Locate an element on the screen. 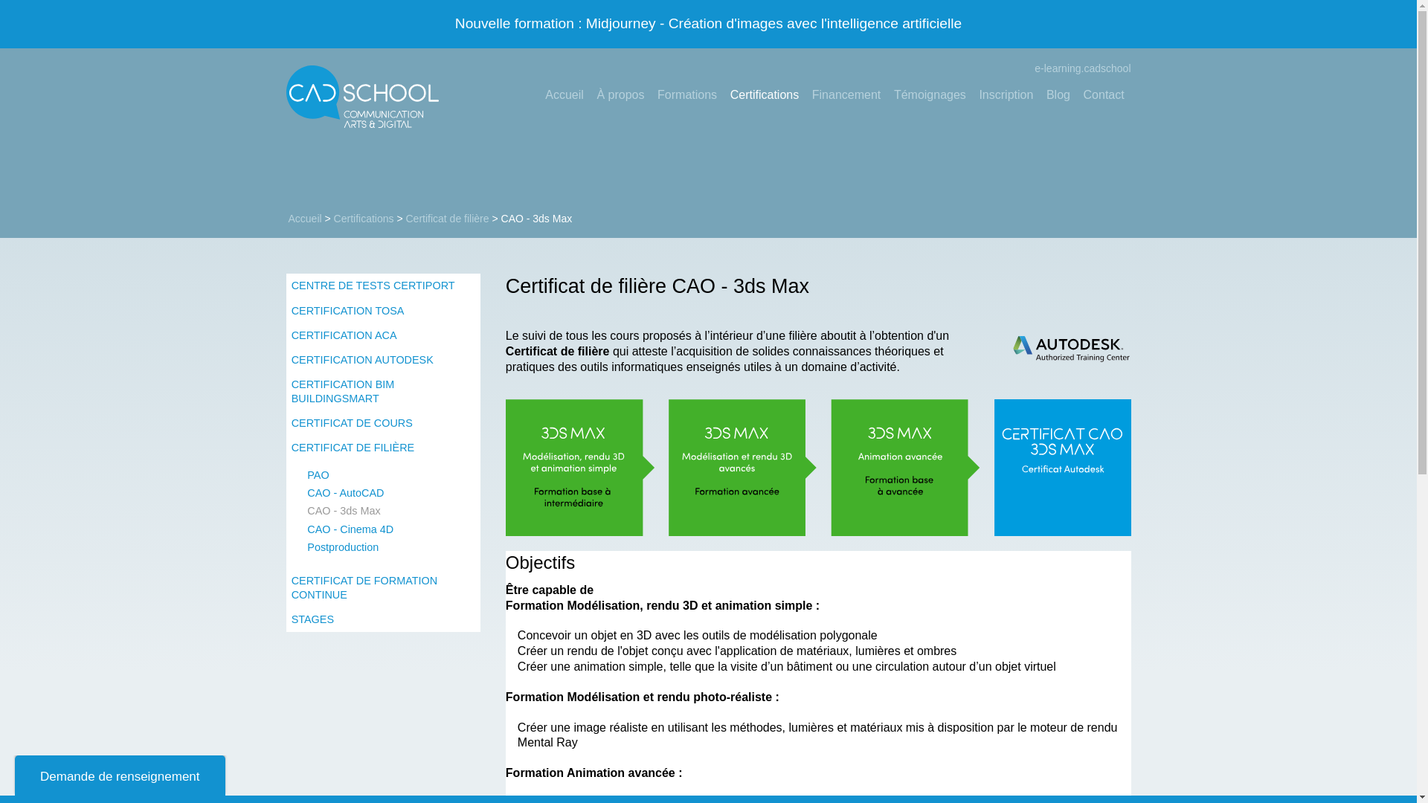 The height and width of the screenshot is (803, 1428). STAGES is located at coordinates (382, 620).